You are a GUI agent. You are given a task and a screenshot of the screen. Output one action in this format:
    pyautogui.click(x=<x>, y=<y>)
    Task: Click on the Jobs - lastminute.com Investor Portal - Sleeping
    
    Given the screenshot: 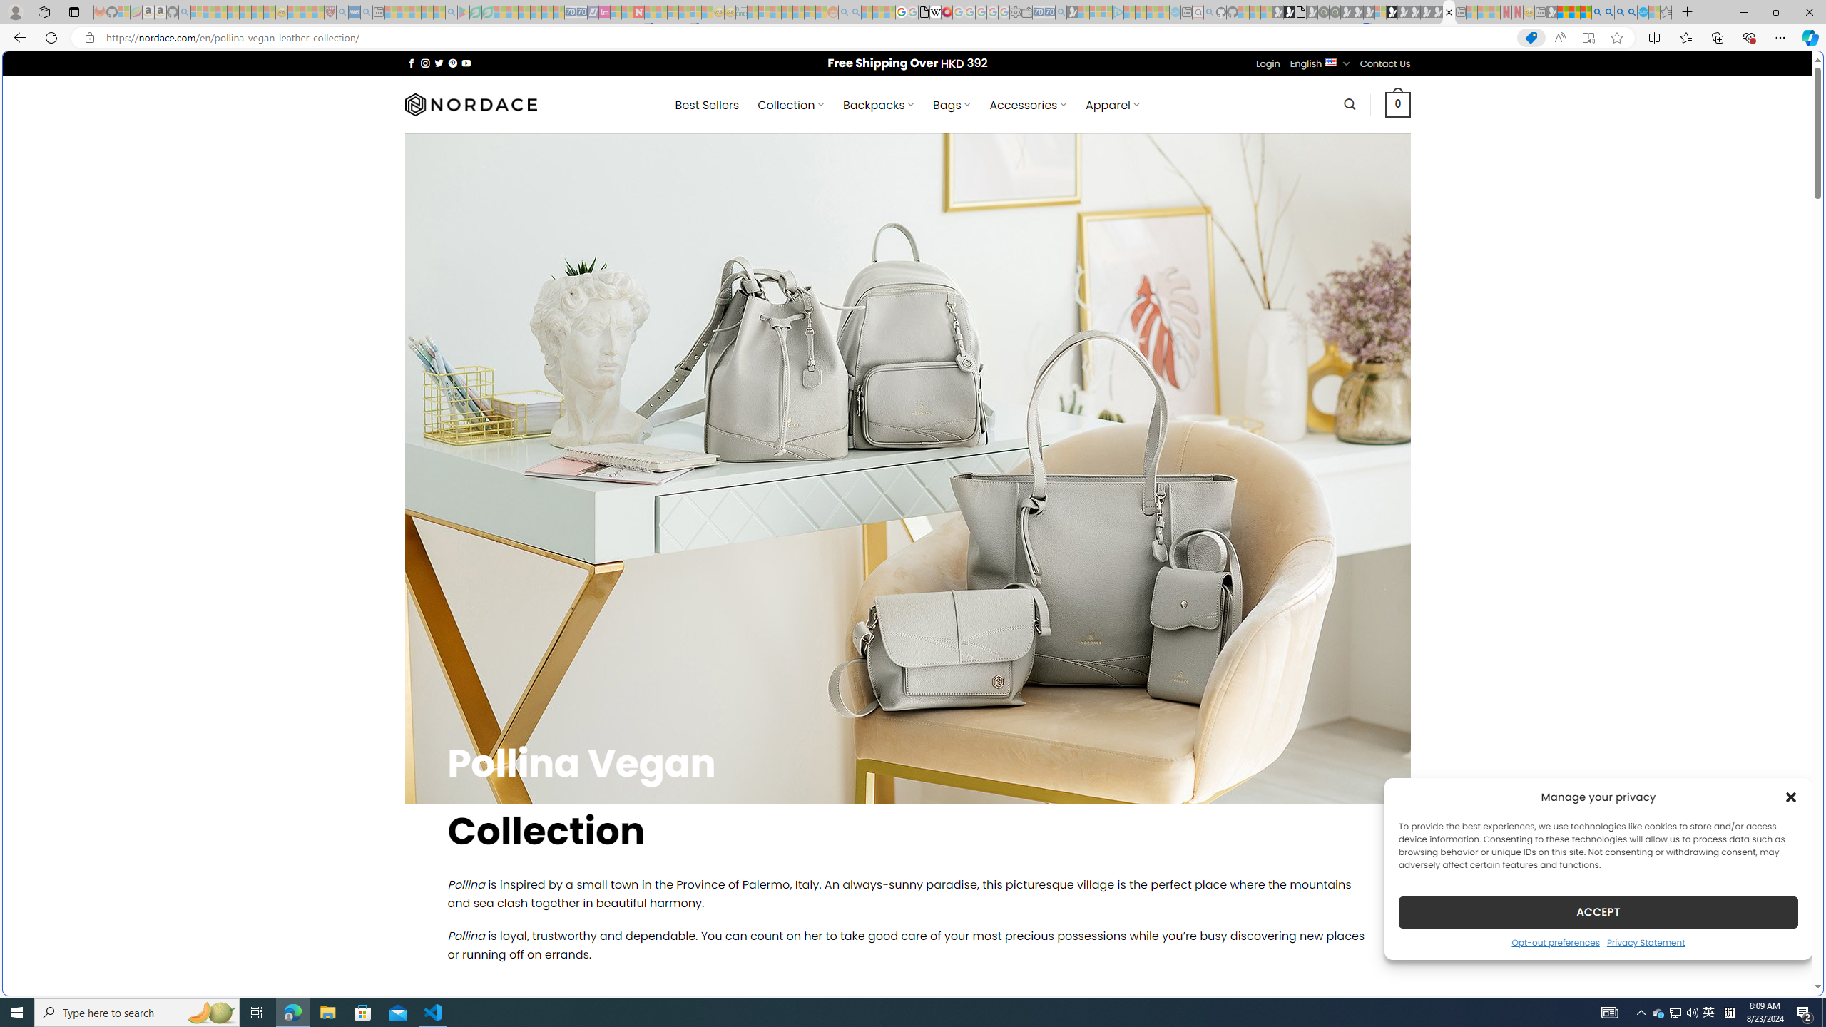 What is the action you would take?
    pyautogui.click(x=605, y=12)
    